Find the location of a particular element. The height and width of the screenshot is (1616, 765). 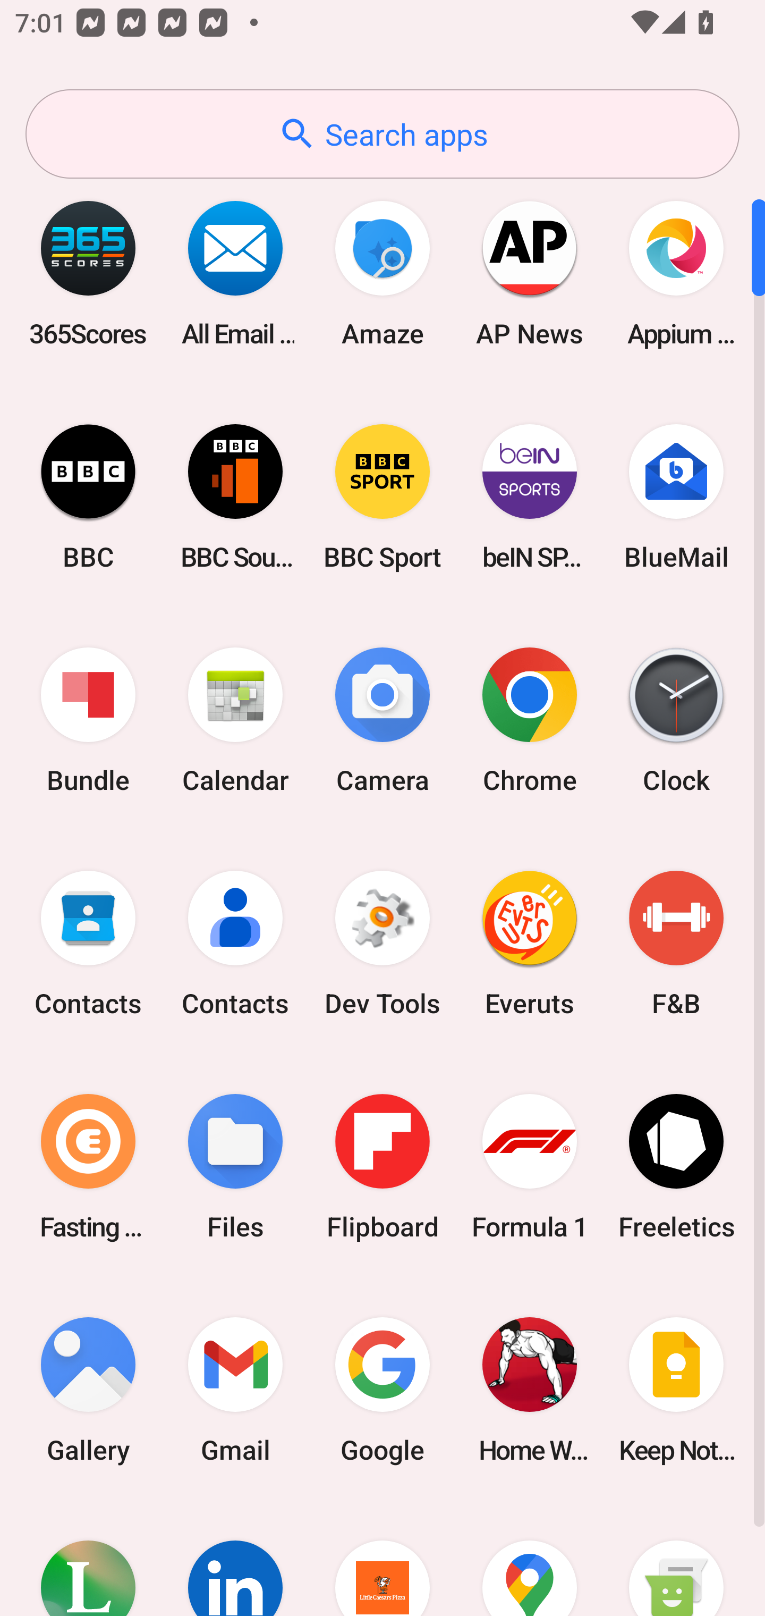

BBC is located at coordinates (88, 496).